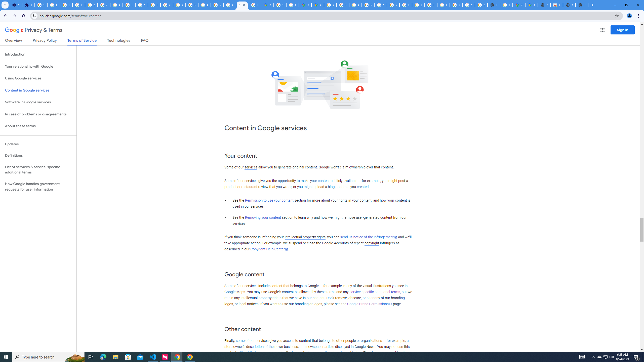 This screenshot has width=644, height=362. What do you see at coordinates (38, 54) in the screenshot?
I see `Introduction` at bounding box center [38, 54].